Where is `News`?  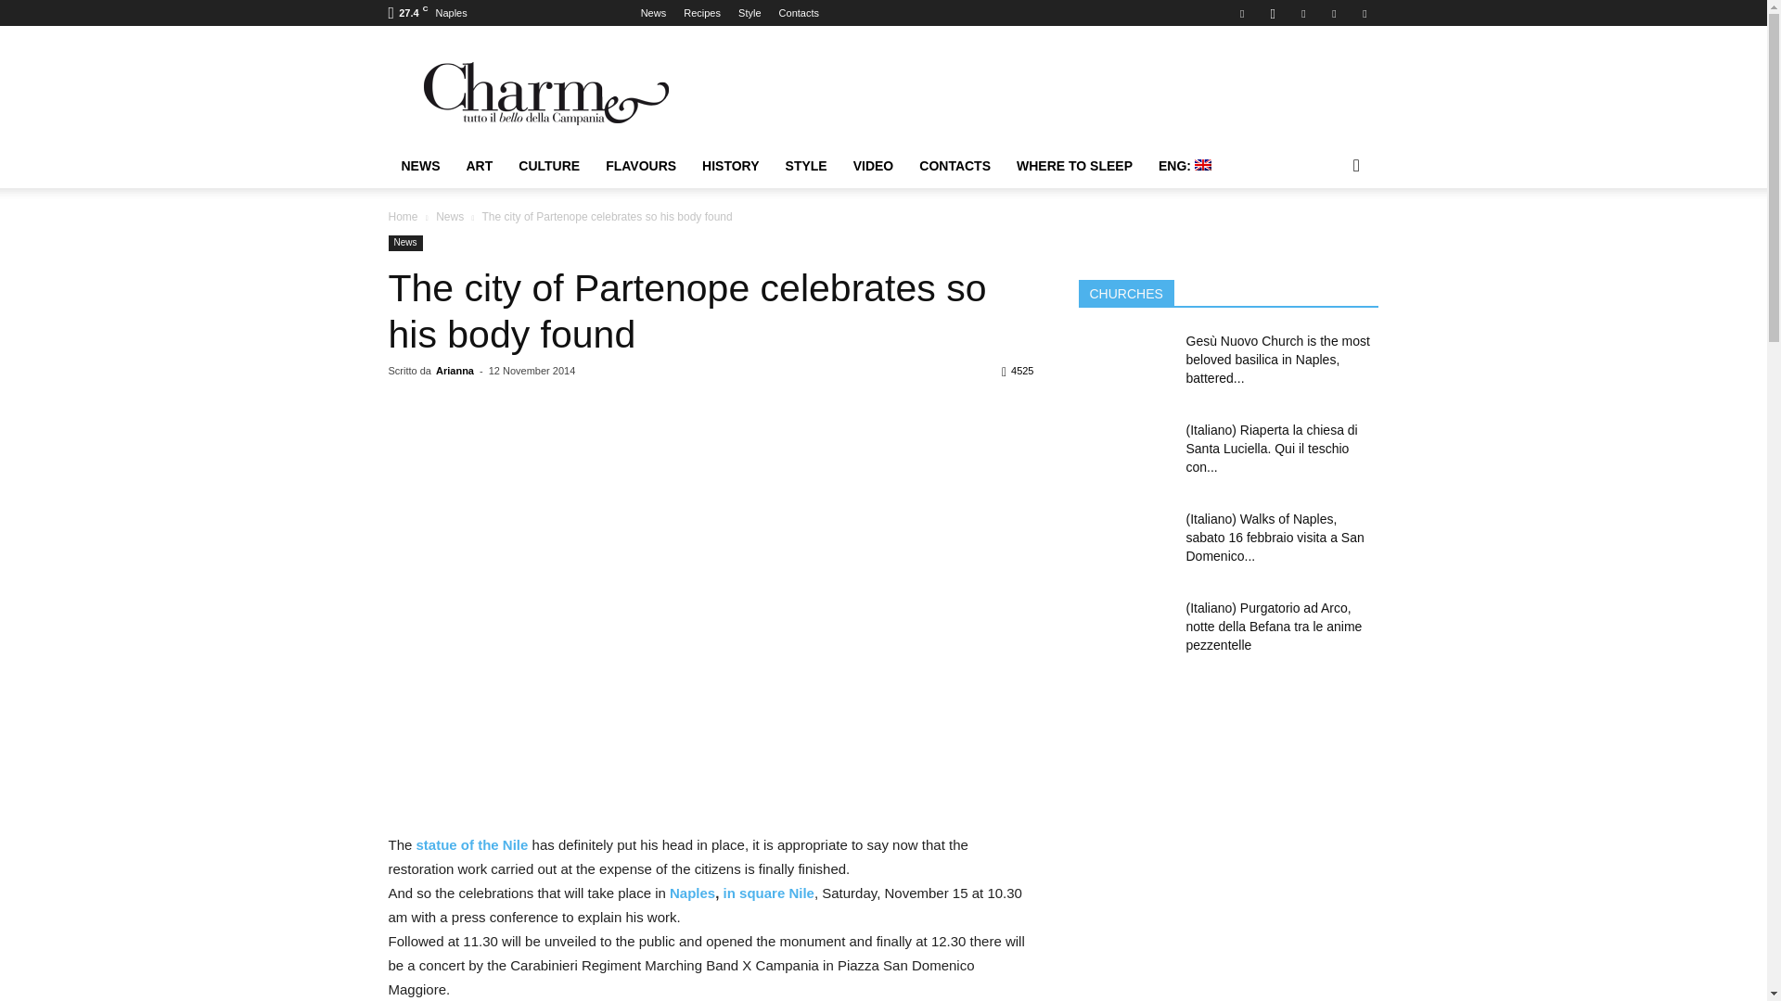 News is located at coordinates (653, 13).